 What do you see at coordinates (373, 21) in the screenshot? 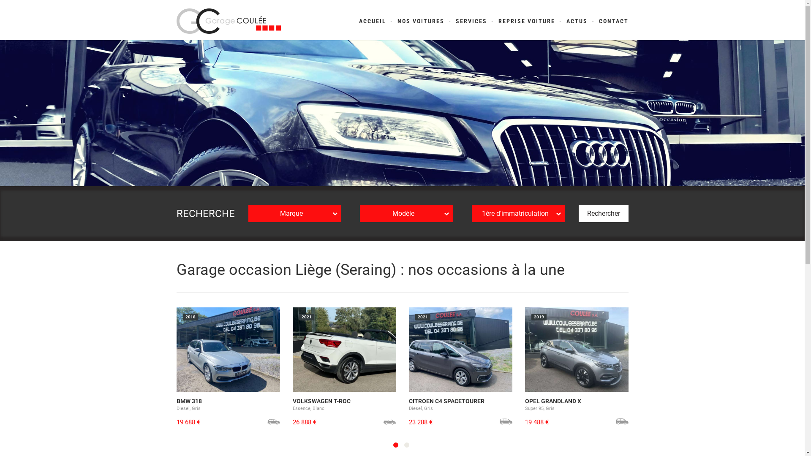
I see `ACCUEIL` at bounding box center [373, 21].